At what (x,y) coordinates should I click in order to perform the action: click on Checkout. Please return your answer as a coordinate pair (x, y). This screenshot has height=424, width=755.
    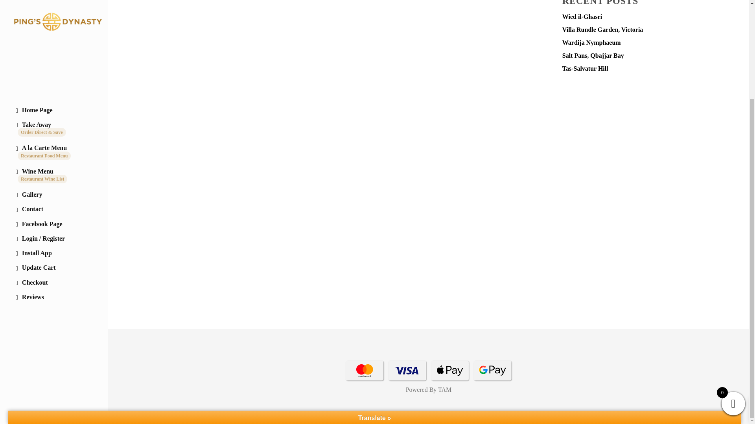
    Looking at the image, I should click on (53, 159).